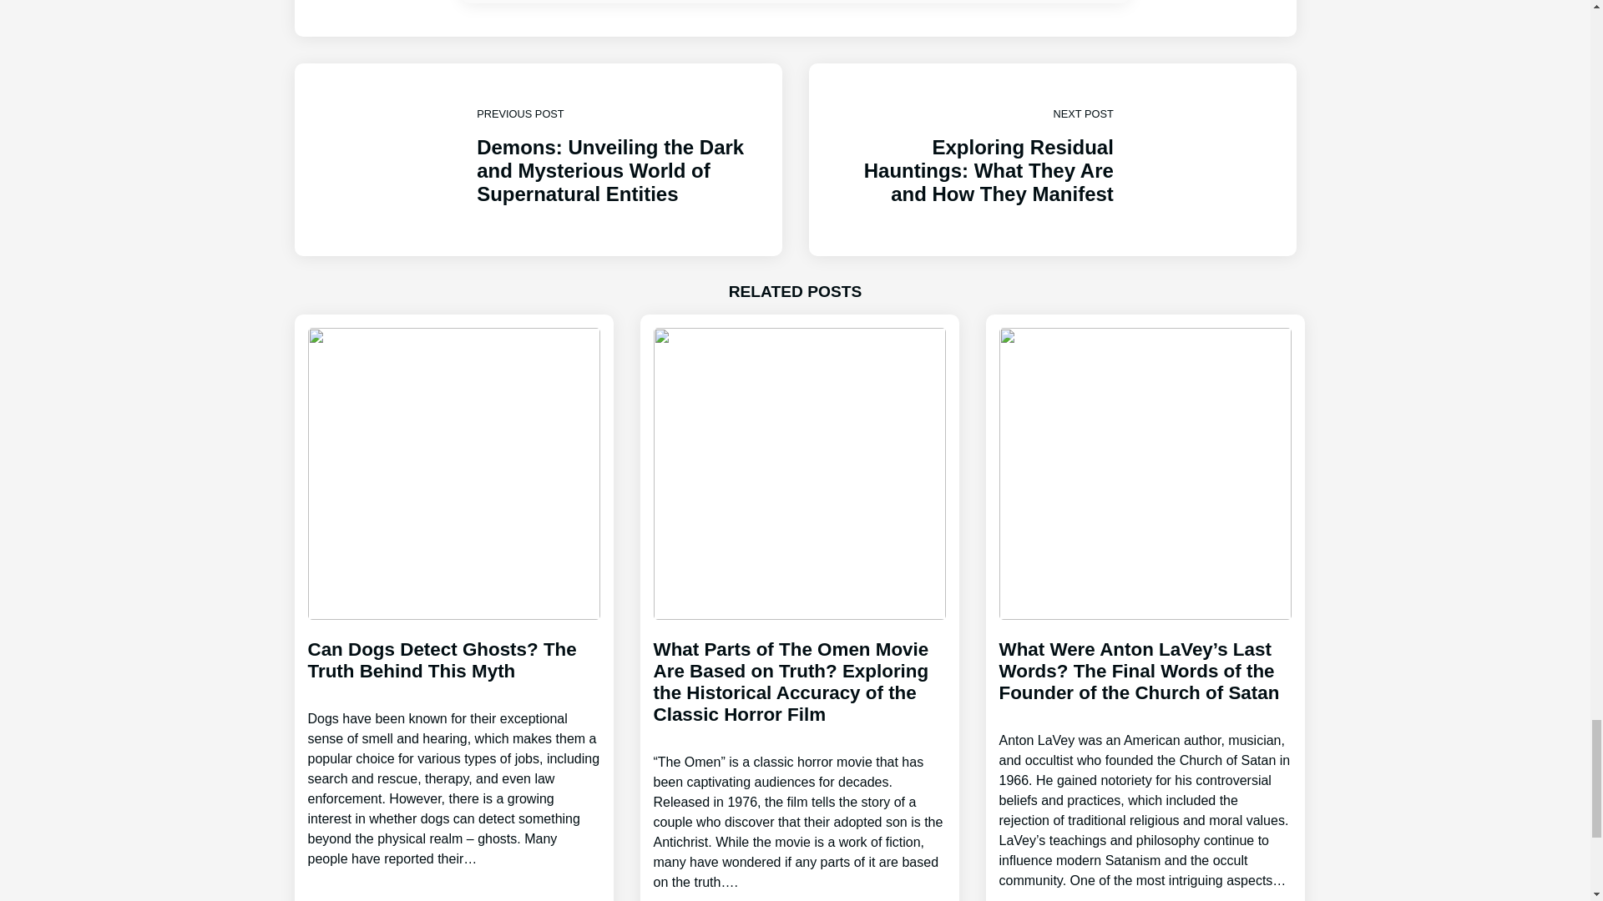 Image resolution: width=1603 pixels, height=901 pixels. What do you see at coordinates (453, 739) in the screenshot?
I see `Can Dogs Detect Ghosts? The Truth Behind This Myth` at bounding box center [453, 739].